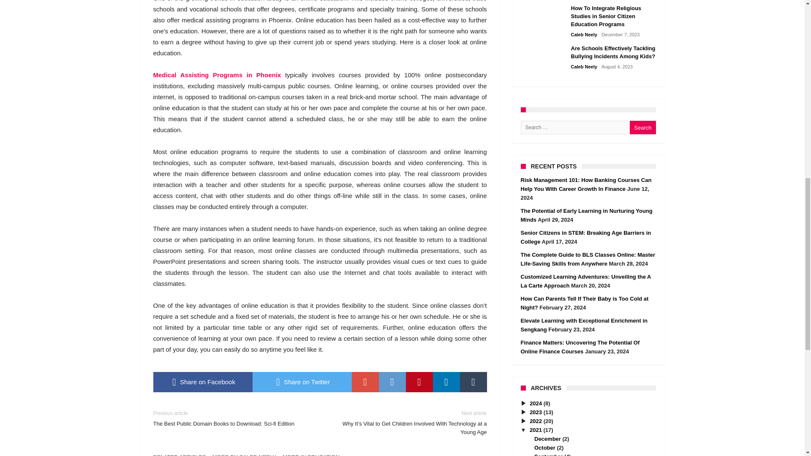 The width and height of the screenshot is (811, 456). What do you see at coordinates (203, 382) in the screenshot?
I see `Share on Facebook` at bounding box center [203, 382].